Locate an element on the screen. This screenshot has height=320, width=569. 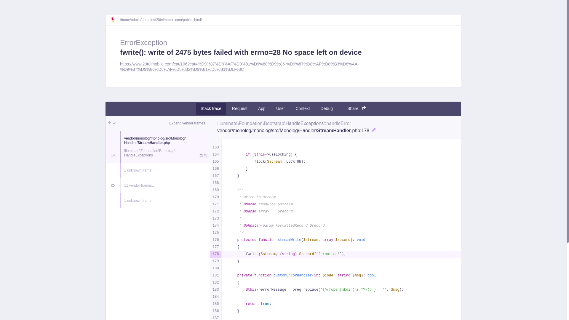
Debug is located at coordinates (327, 108).